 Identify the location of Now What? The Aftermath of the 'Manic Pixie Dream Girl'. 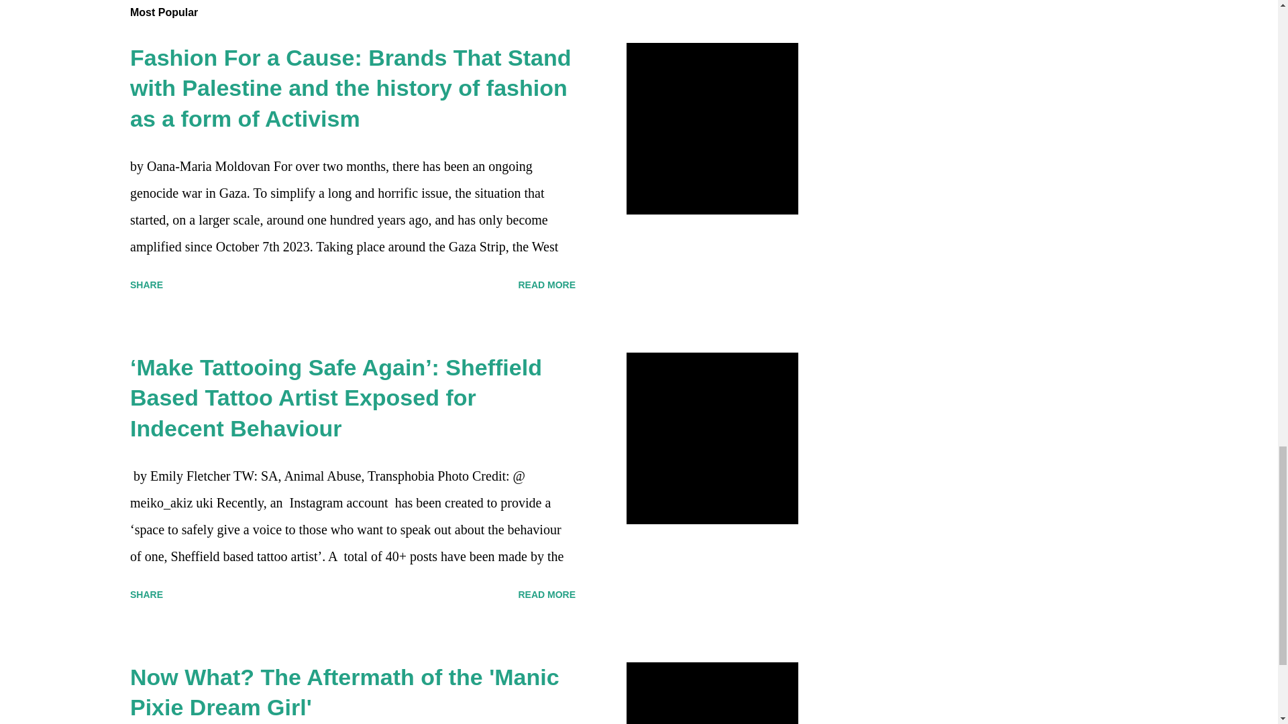
(344, 692).